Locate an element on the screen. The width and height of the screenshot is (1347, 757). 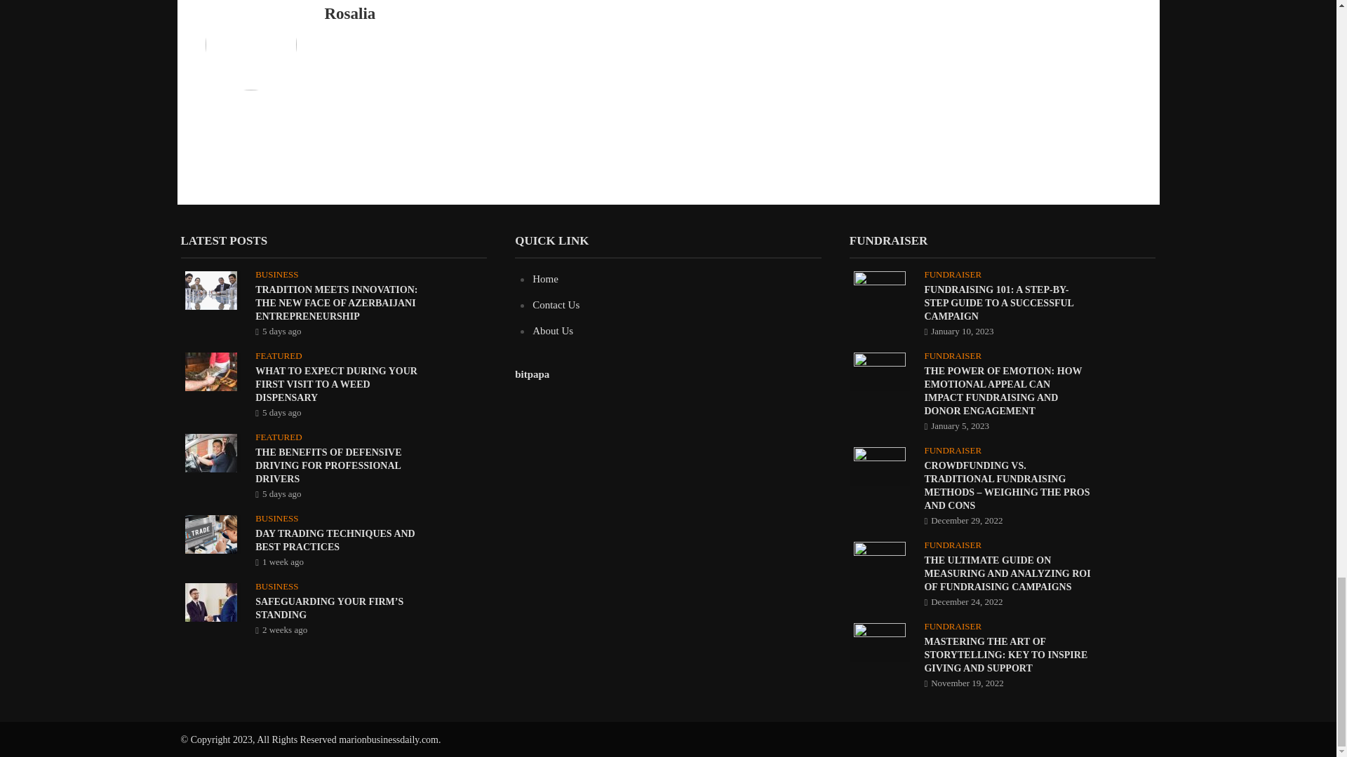
What to Expect During Your First Visit to a Weed Dispensary is located at coordinates (210, 370).